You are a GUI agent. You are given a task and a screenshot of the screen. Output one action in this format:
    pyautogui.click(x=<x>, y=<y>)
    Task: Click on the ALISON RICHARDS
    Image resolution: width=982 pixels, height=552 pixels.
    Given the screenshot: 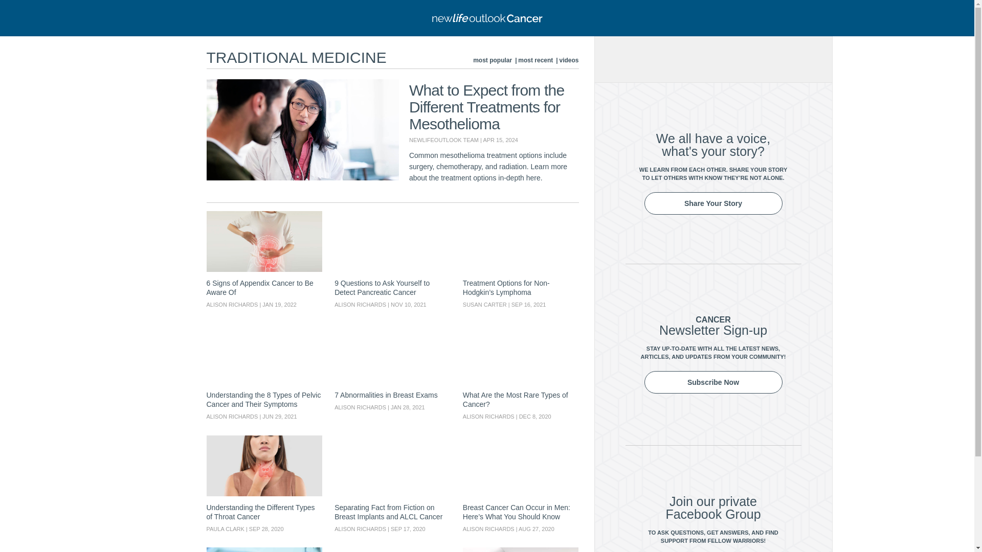 What is the action you would take?
    pyautogui.click(x=232, y=304)
    